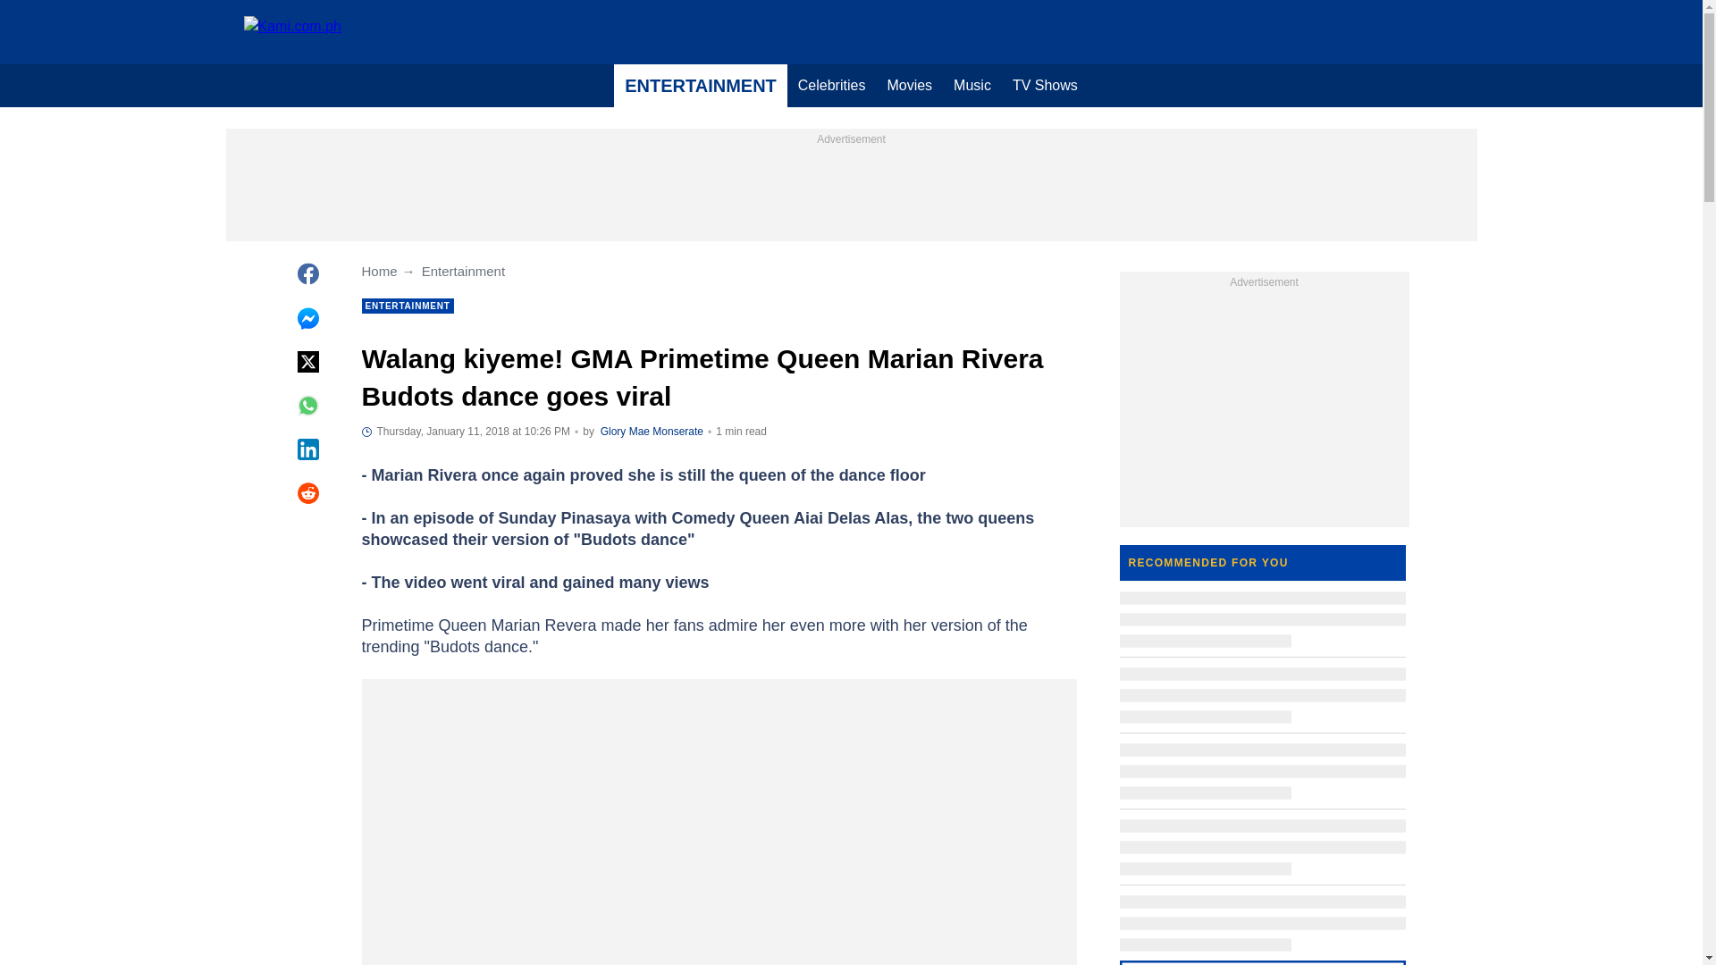 The height and width of the screenshot is (965, 1716). What do you see at coordinates (908, 86) in the screenshot?
I see `Movies` at bounding box center [908, 86].